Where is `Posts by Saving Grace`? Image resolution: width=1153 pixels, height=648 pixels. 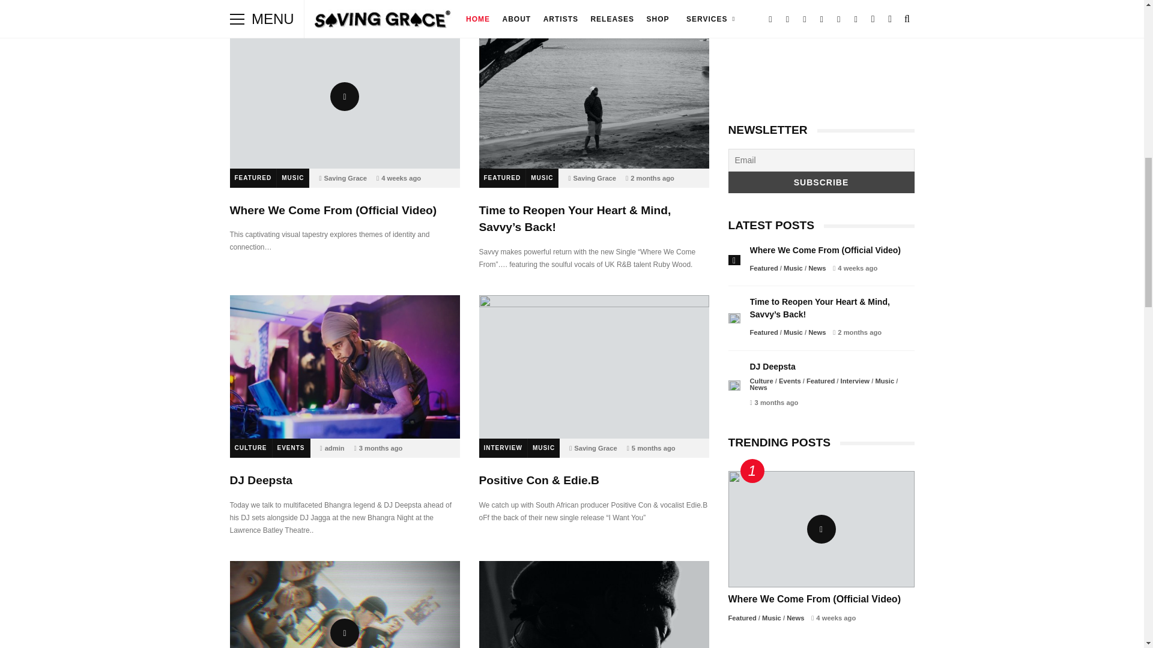
Posts by Saving Grace is located at coordinates (346, 178).